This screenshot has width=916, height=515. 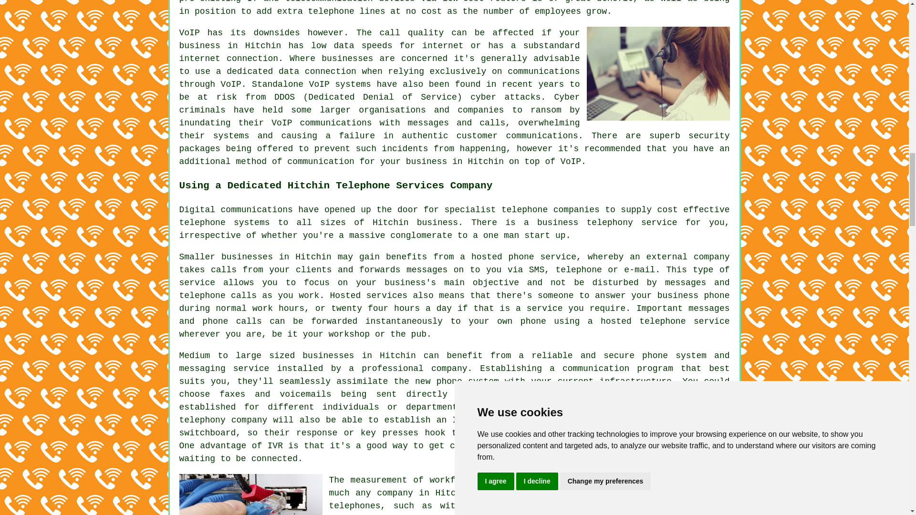 I want to click on a dedicated data connection, so click(x=286, y=72).